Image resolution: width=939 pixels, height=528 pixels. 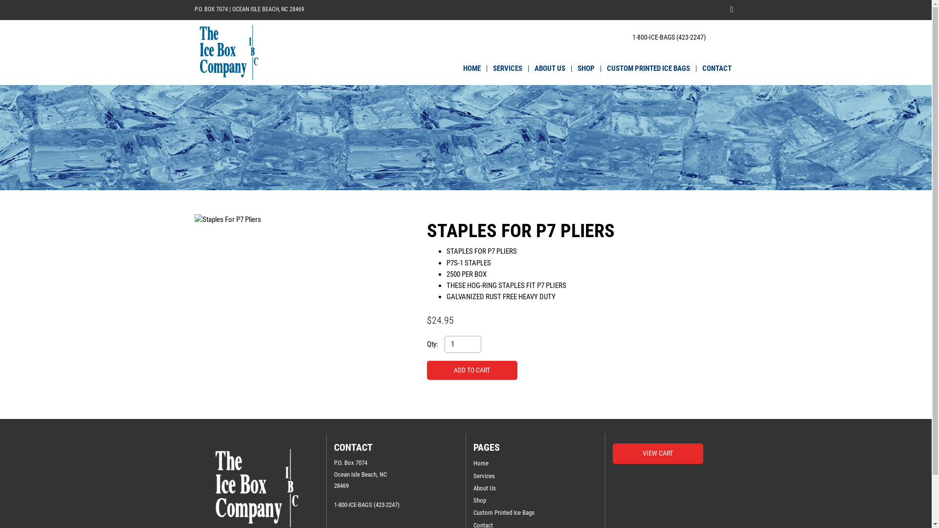 What do you see at coordinates (536, 463) in the screenshot?
I see `Home` at bounding box center [536, 463].